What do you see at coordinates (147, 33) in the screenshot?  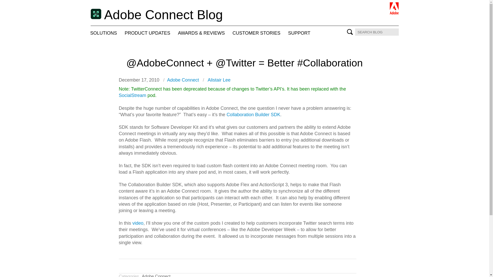 I see `PRODUCT UPDATES` at bounding box center [147, 33].